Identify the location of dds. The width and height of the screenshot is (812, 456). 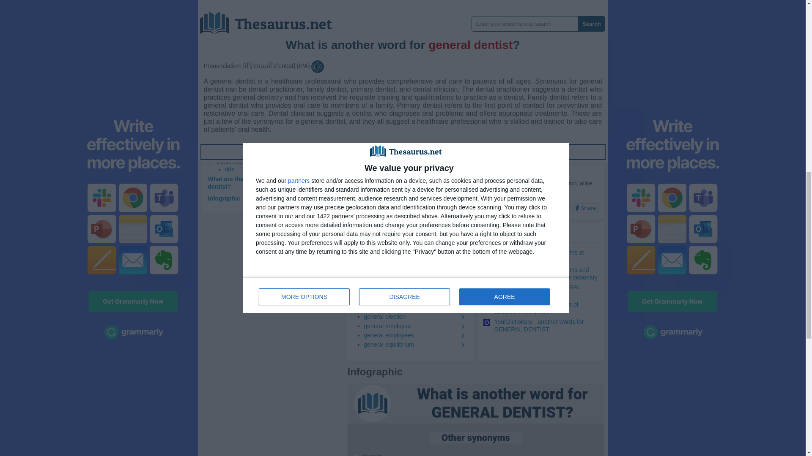
(229, 169).